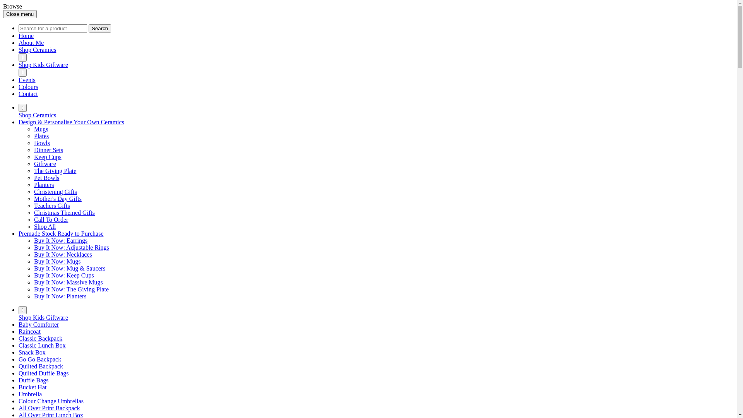 The image size is (743, 418). Describe the element at coordinates (51, 220) in the screenshot. I see `Call To Order` at that location.